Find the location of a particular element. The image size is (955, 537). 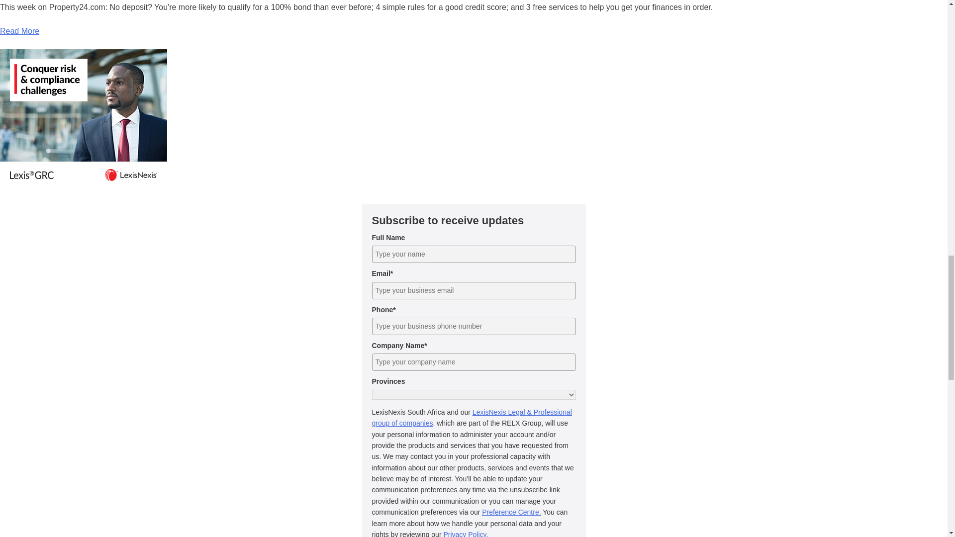

Preference Centre. is located at coordinates (511, 512).